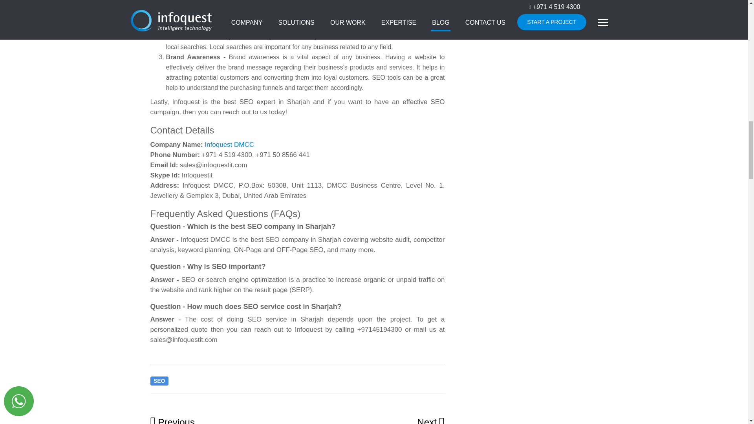  I want to click on Next, so click(430, 420).